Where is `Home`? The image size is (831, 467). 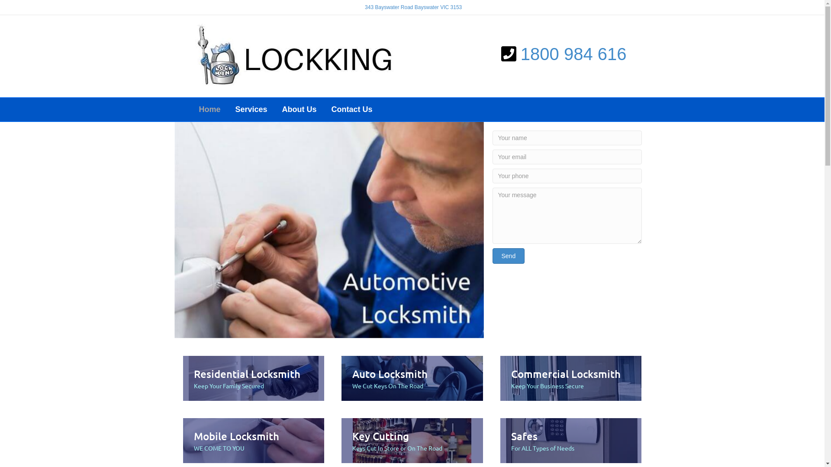 Home is located at coordinates (209, 110).